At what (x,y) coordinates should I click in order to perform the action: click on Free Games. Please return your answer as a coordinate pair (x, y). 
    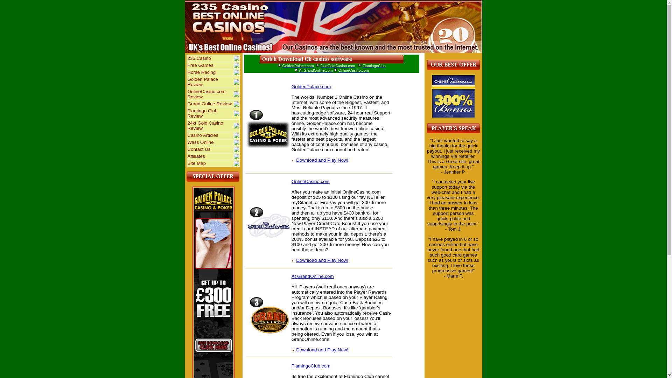
    Looking at the image, I should click on (210, 65).